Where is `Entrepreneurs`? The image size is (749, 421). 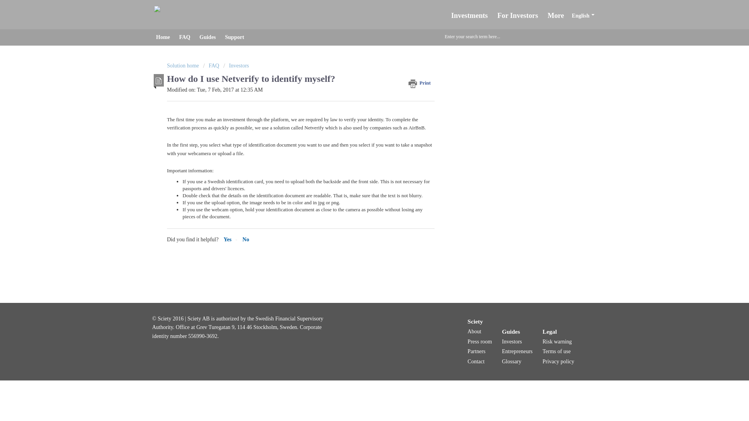
Entrepreneurs is located at coordinates (517, 352).